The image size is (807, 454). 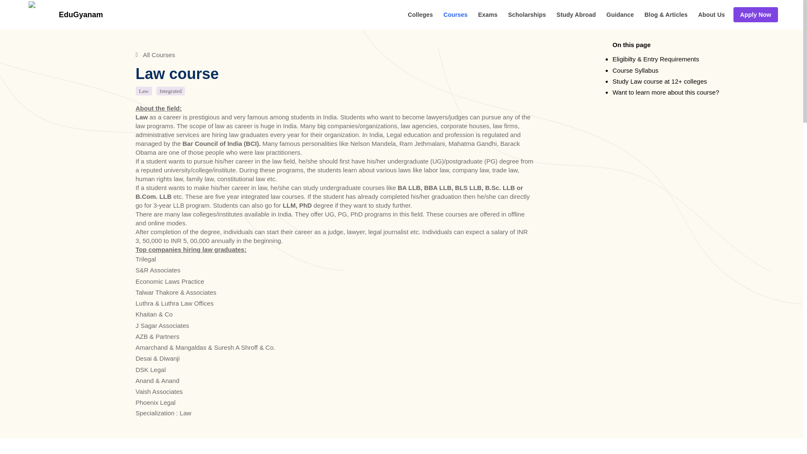 I want to click on EduGyanam, so click(x=64, y=14).